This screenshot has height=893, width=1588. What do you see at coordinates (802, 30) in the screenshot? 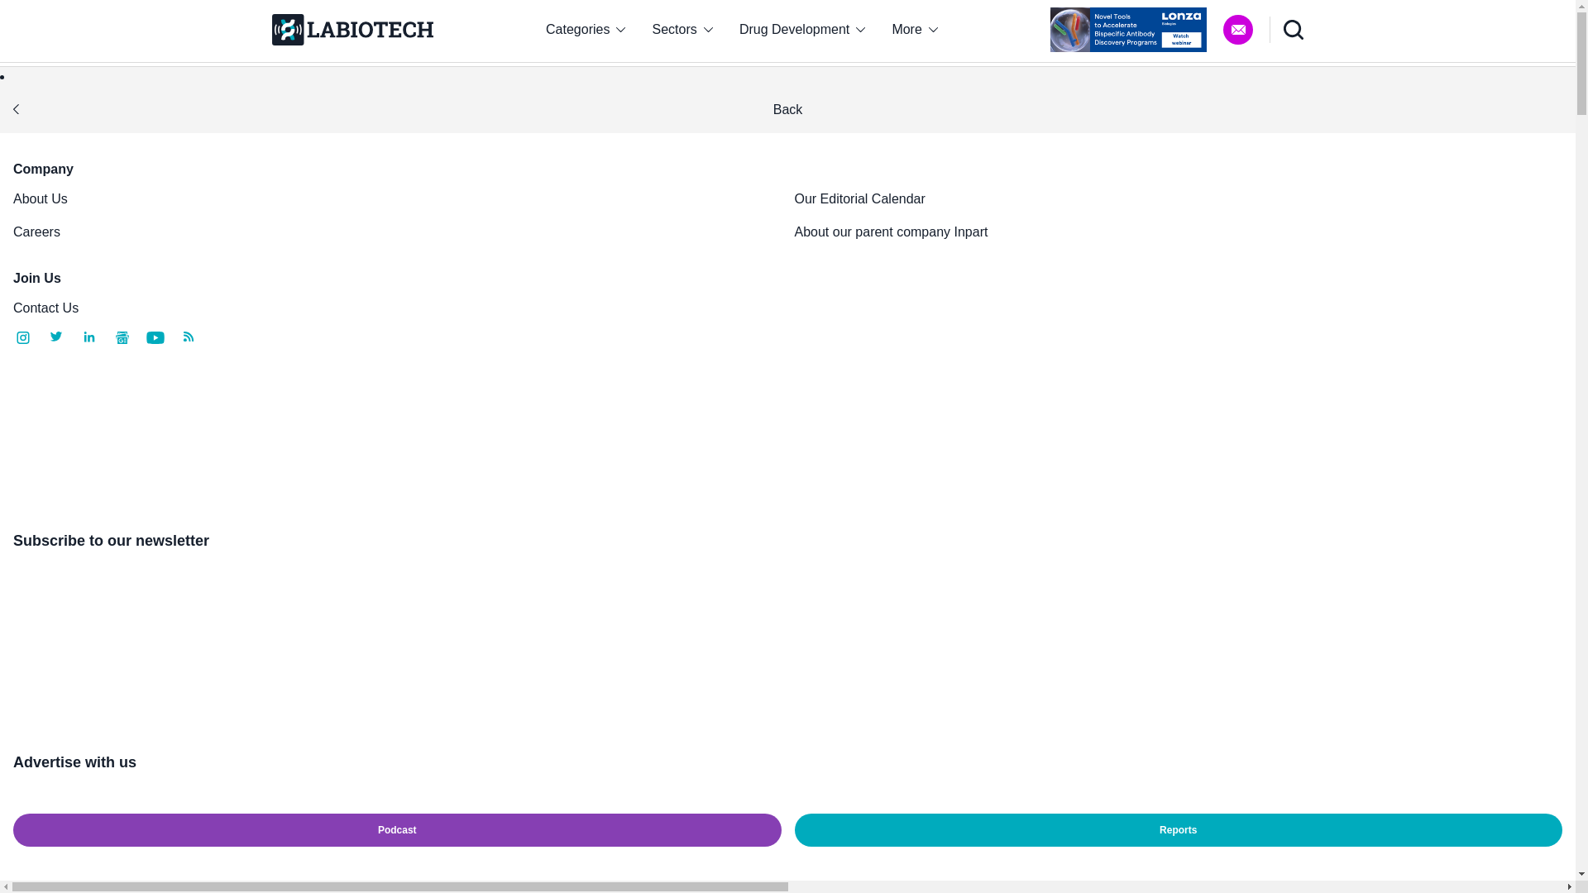
I see `Drug Development` at bounding box center [802, 30].